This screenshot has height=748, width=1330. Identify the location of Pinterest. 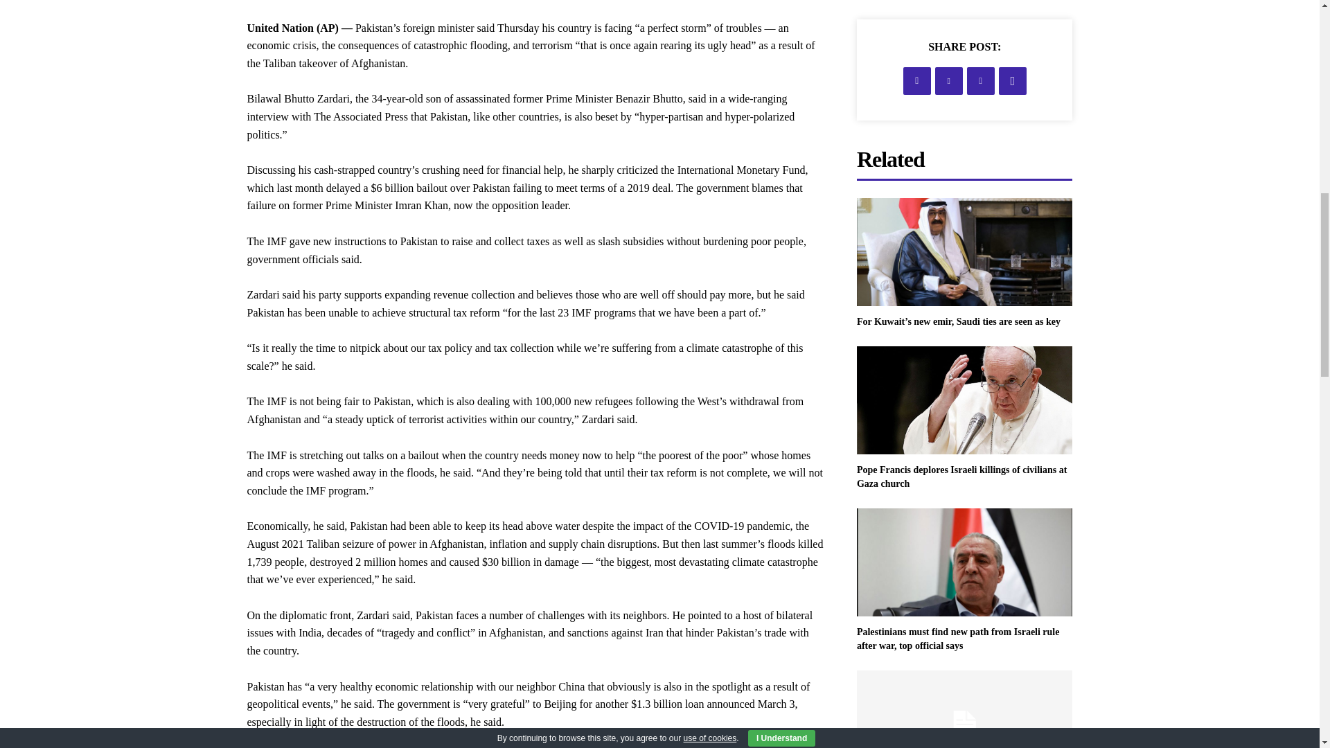
(981, 81).